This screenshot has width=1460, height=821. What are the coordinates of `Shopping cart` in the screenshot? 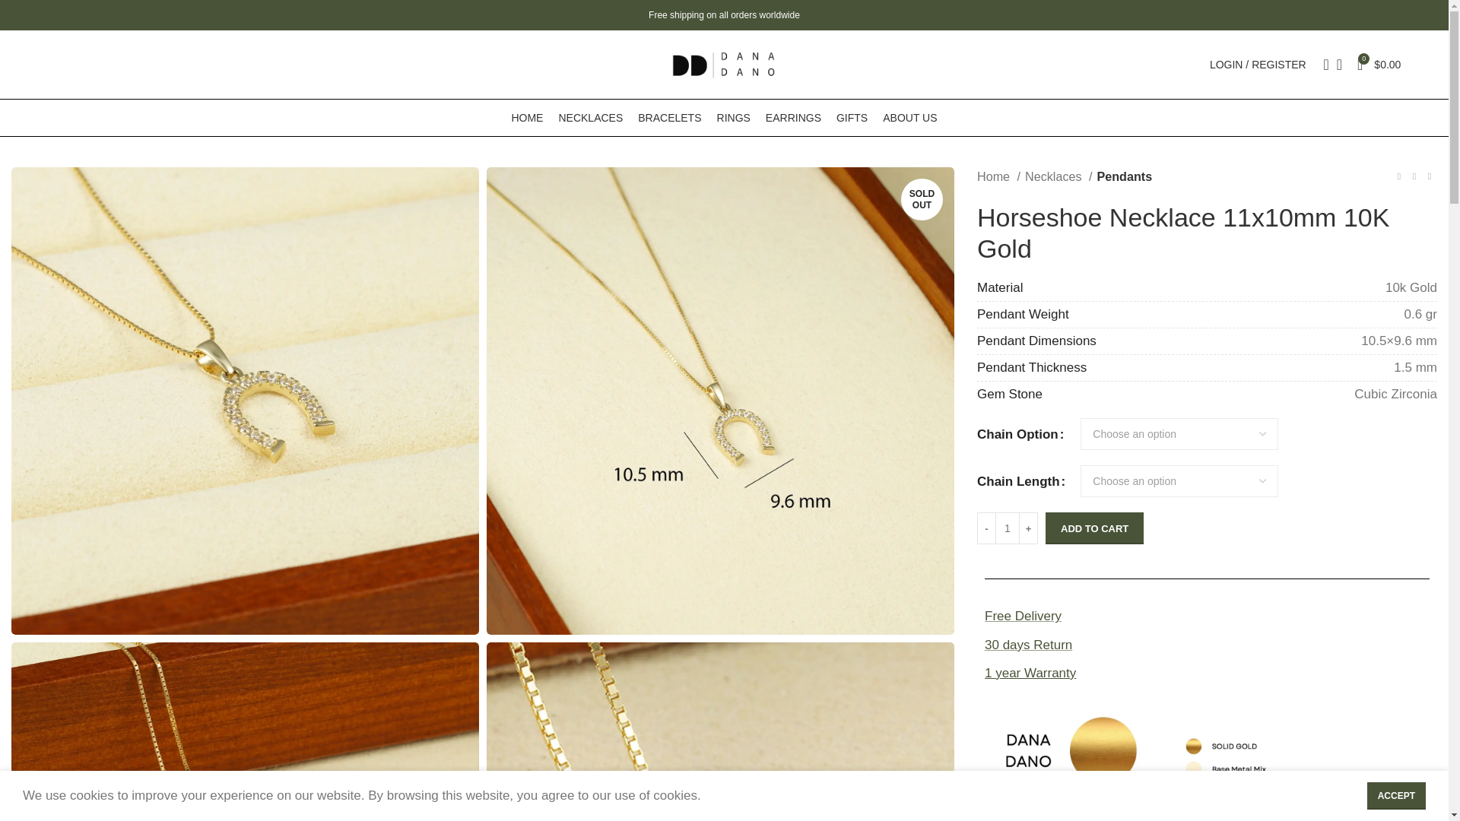 It's located at (1379, 64).